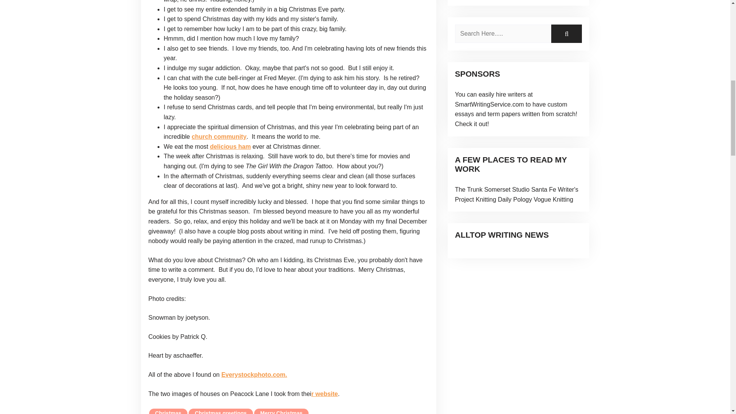  Describe the element at coordinates (281, 411) in the screenshot. I see `Merry Christmas` at that location.